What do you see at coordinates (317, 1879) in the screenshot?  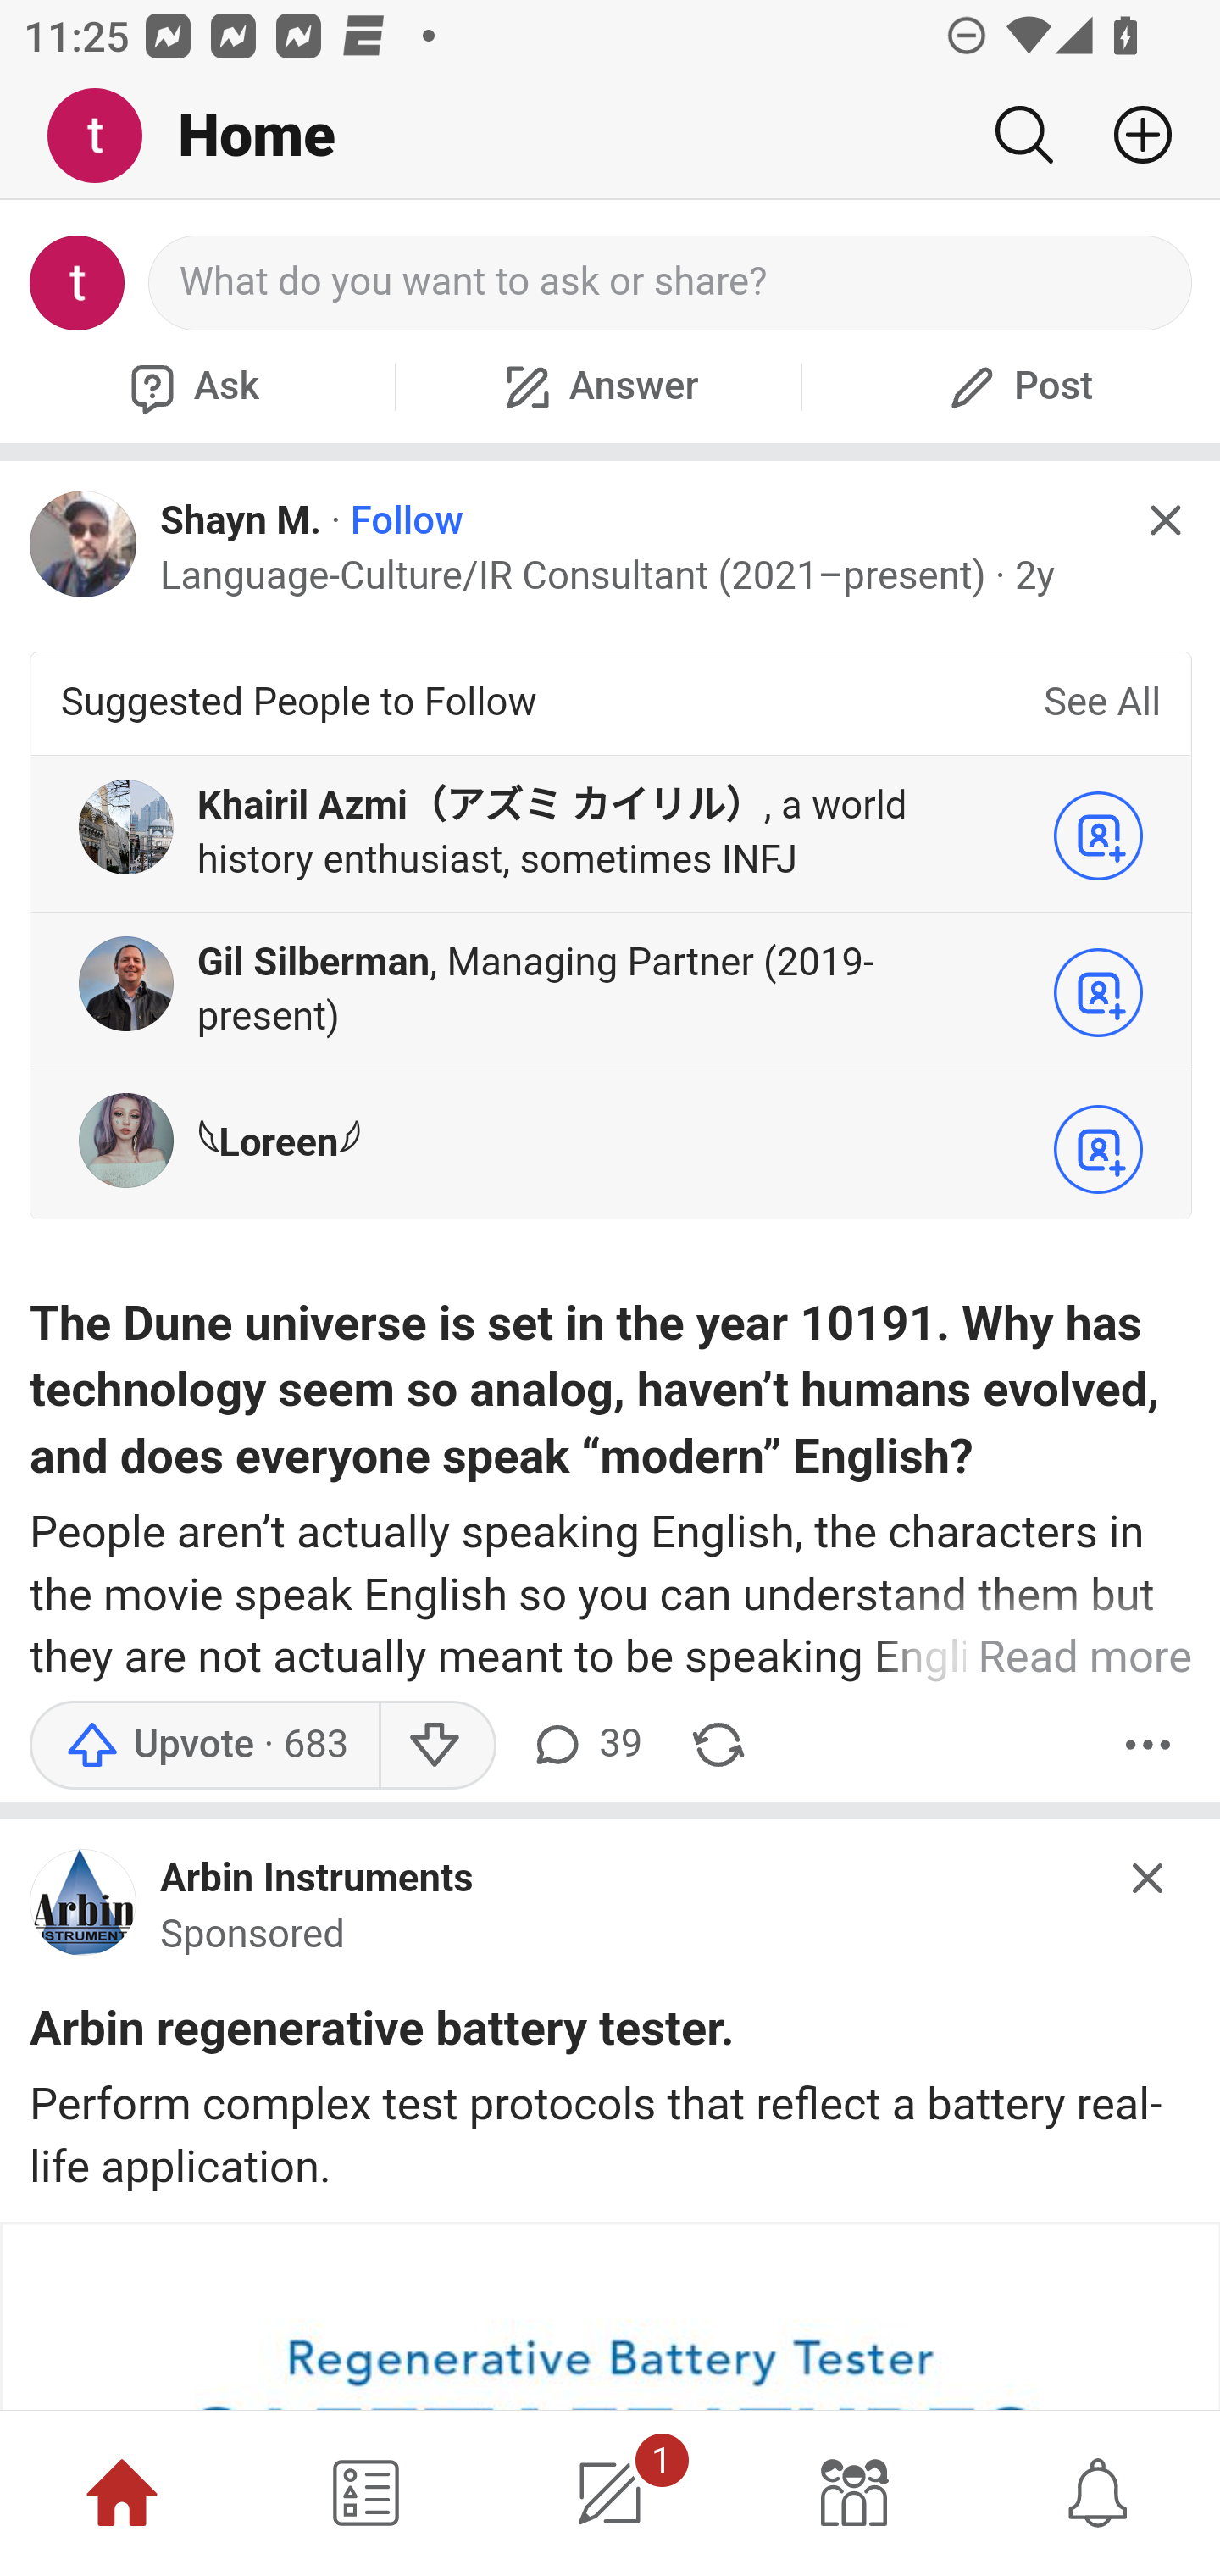 I see `Arbin Instruments` at bounding box center [317, 1879].